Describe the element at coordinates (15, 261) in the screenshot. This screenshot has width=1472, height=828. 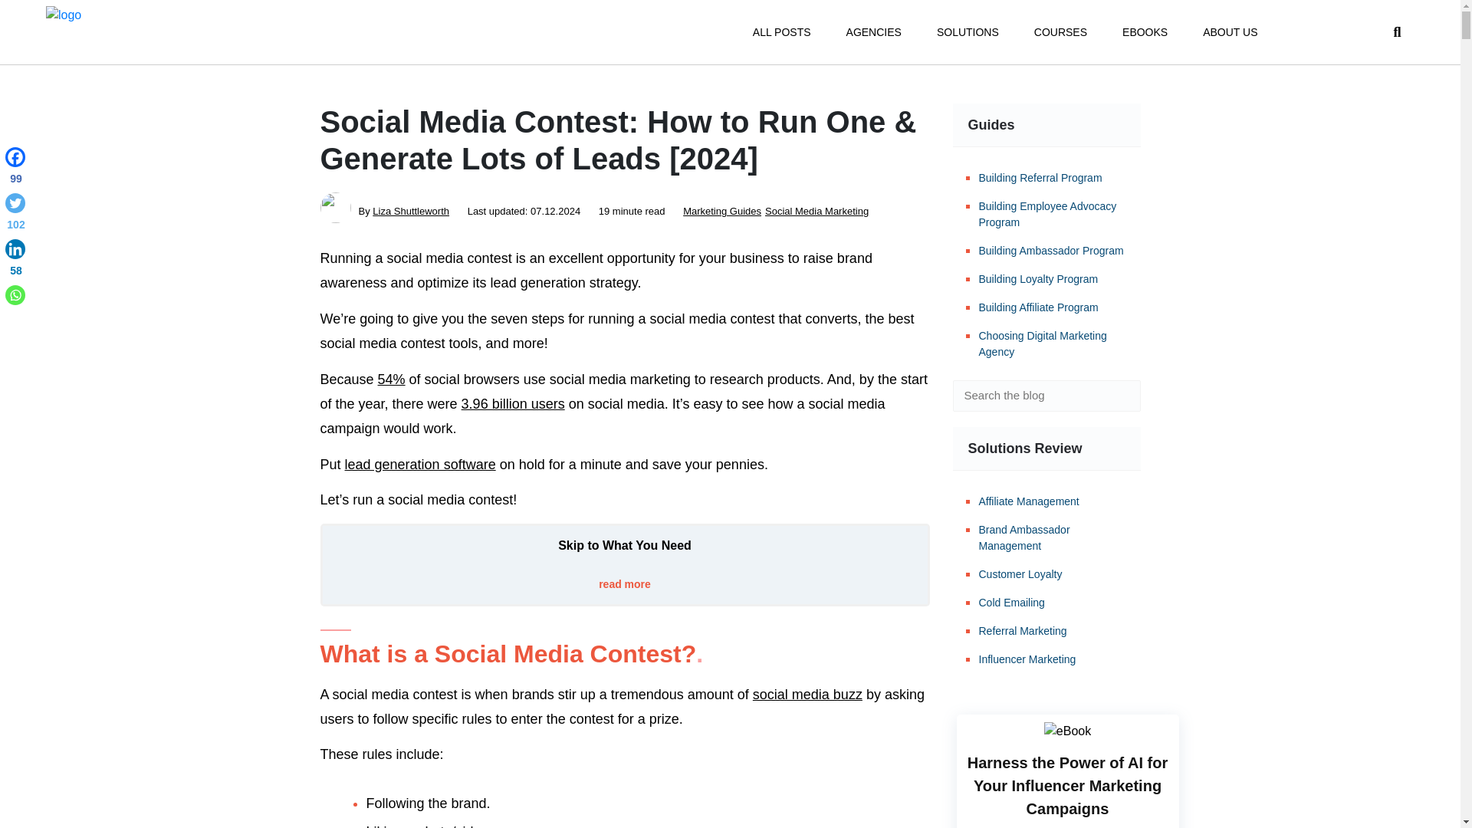
I see `Linkedin` at that location.